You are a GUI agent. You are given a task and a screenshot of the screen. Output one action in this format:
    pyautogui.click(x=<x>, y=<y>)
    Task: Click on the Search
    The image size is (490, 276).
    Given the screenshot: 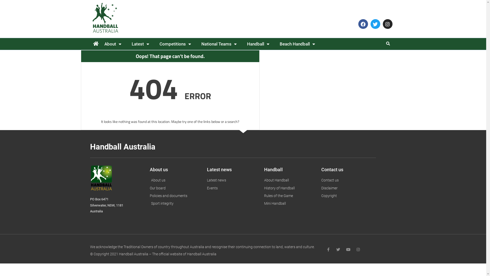 What is the action you would take?
    pyautogui.click(x=387, y=43)
    